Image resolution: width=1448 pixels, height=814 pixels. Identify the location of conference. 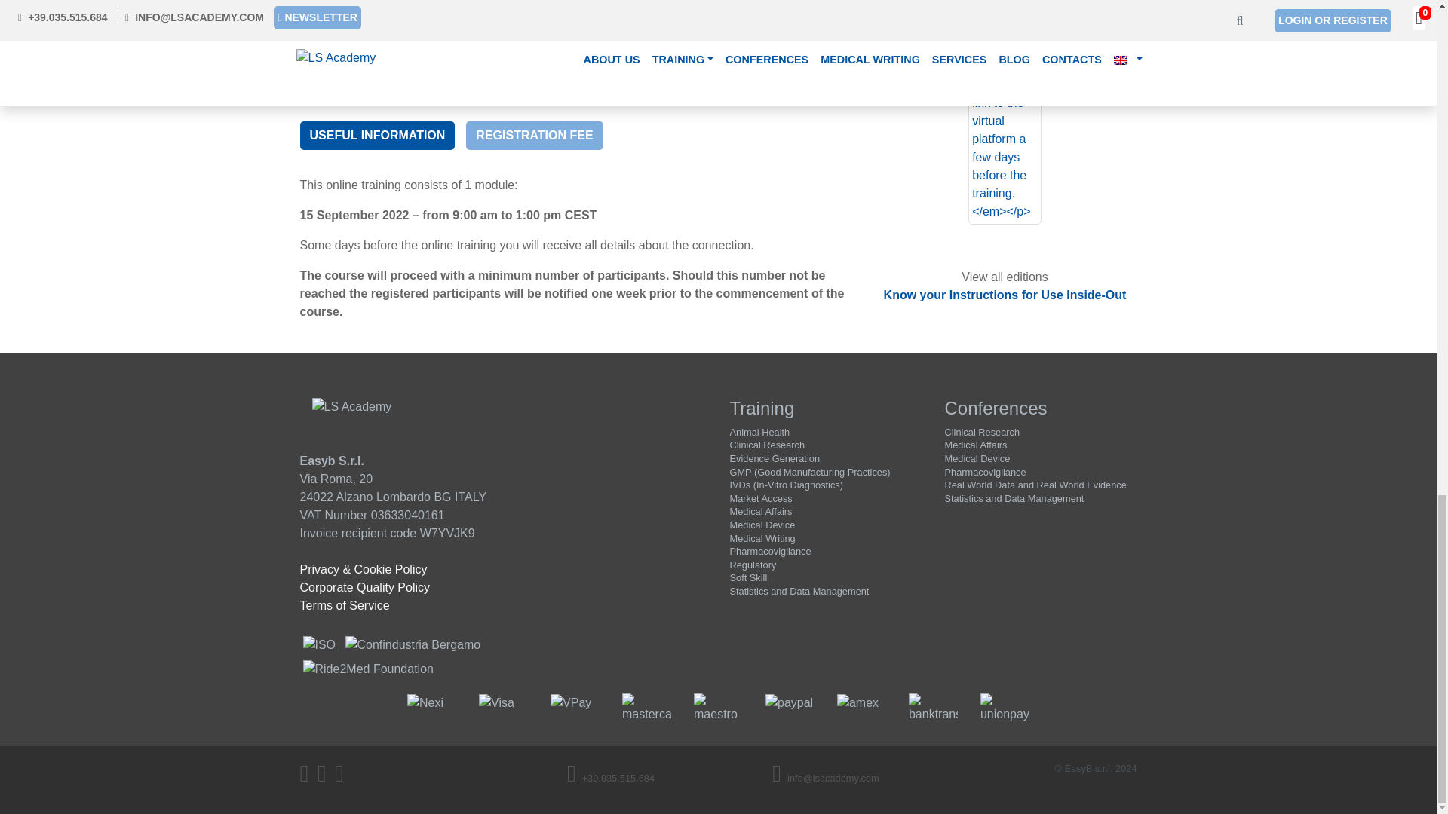
(1040, 409).